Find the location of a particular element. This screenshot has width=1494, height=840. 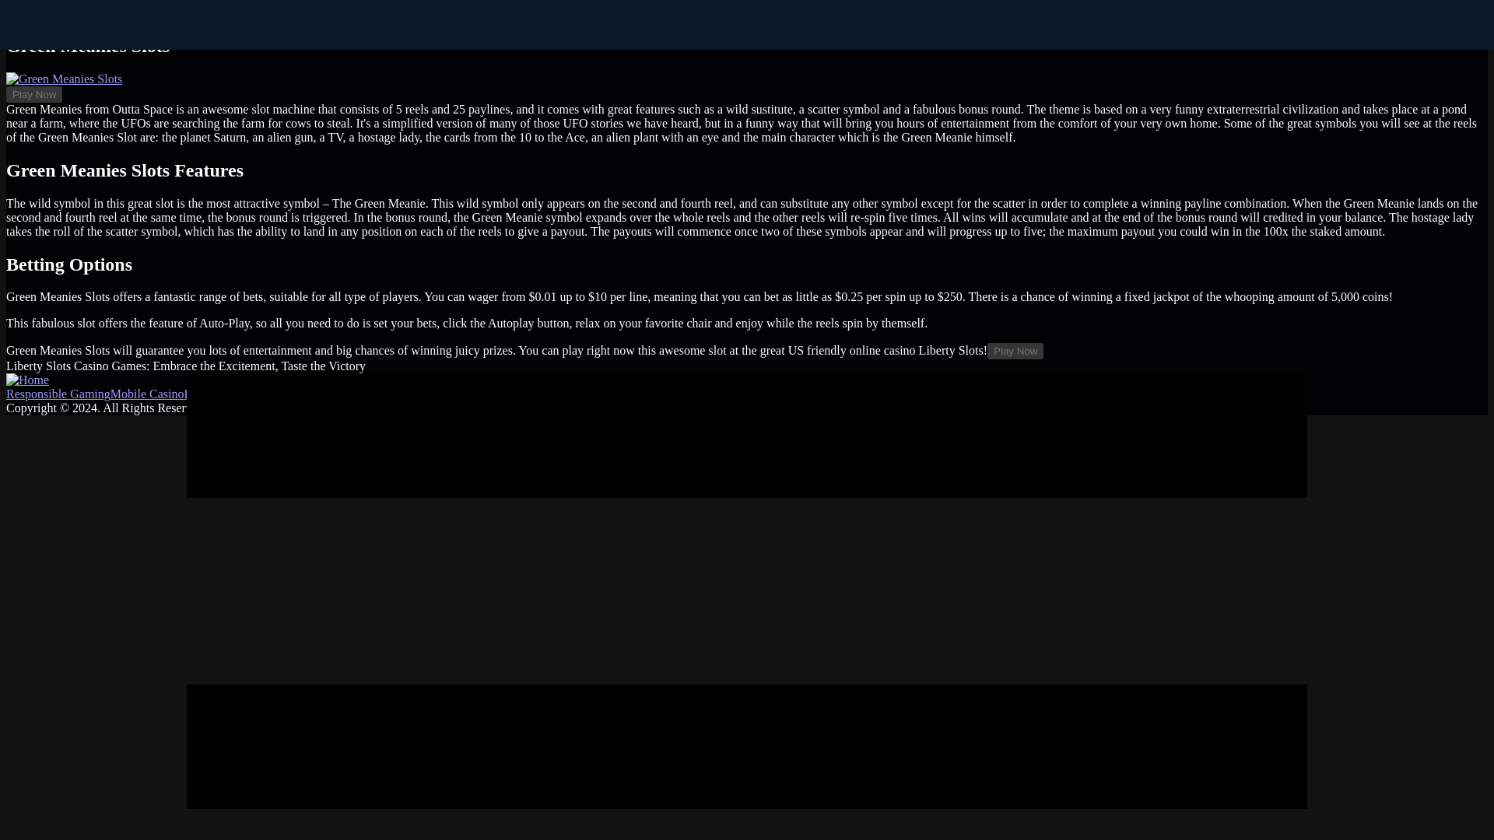

Play Now is located at coordinates (1015, 351).